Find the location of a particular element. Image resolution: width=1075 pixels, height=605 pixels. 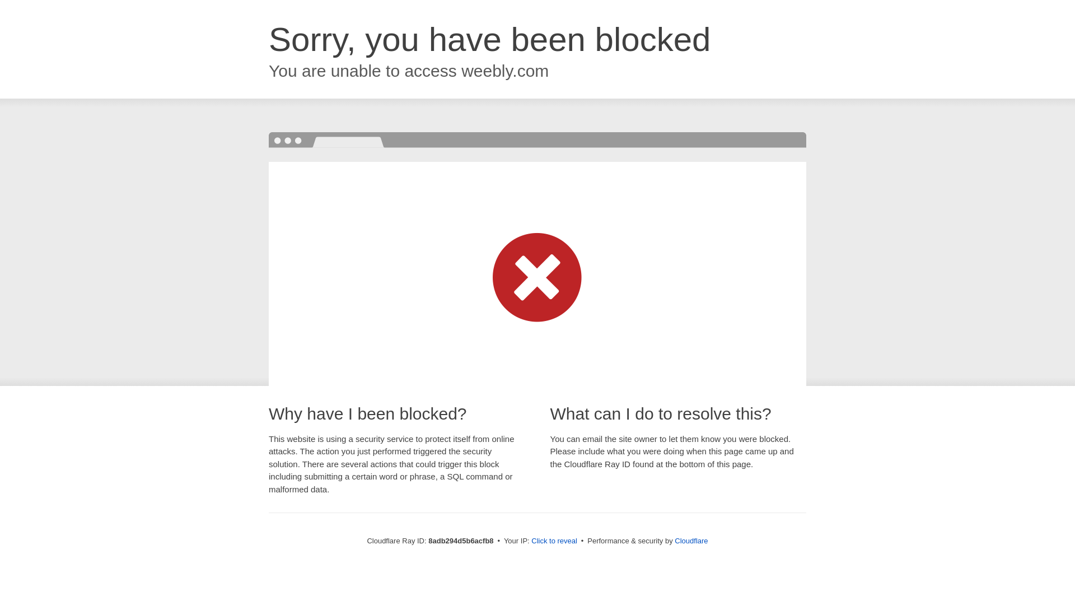

Click to reveal is located at coordinates (554, 541).